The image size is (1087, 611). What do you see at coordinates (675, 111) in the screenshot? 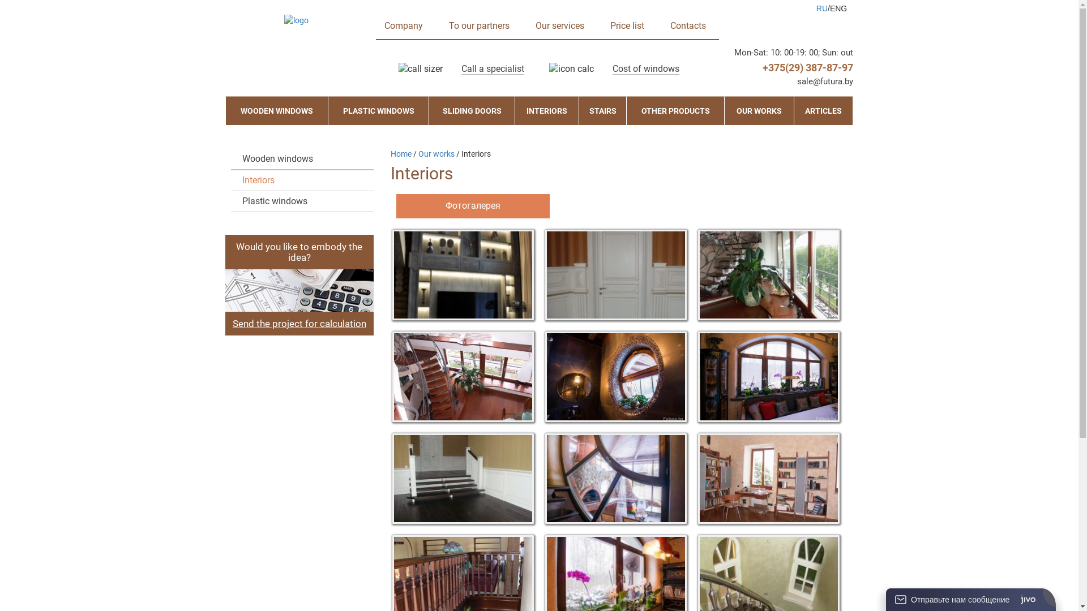
I see `OTHER PRODUCTS` at bounding box center [675, 111].